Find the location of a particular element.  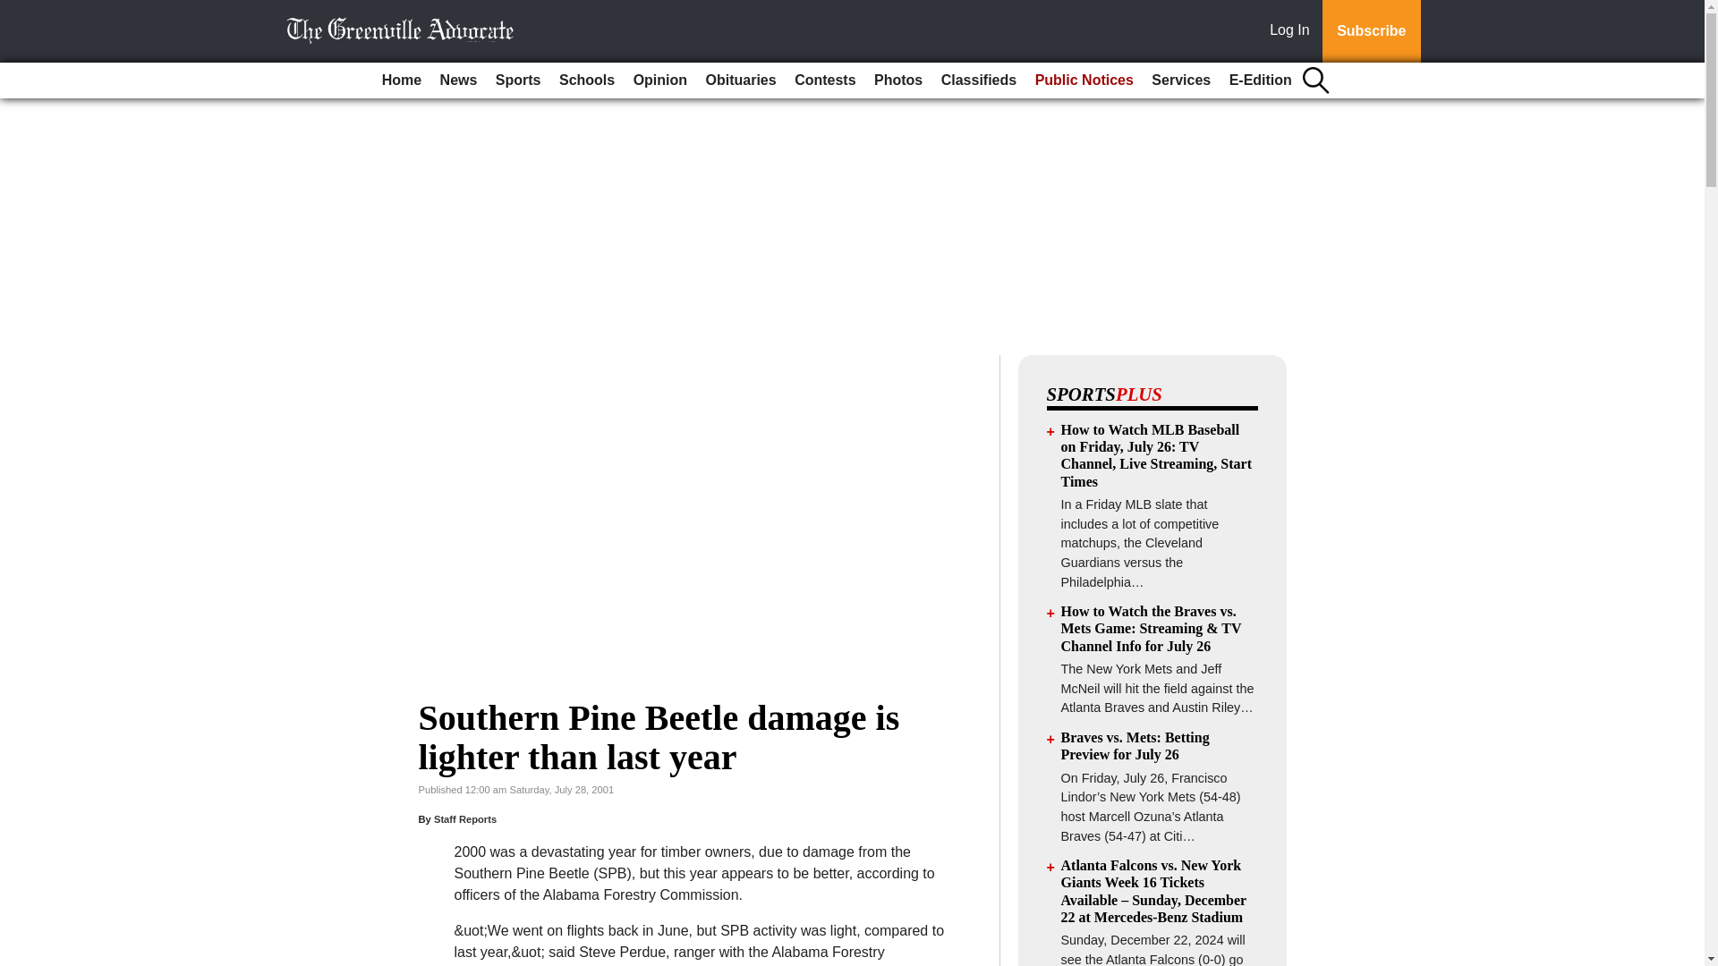

News is located at coordinates (458, 80).